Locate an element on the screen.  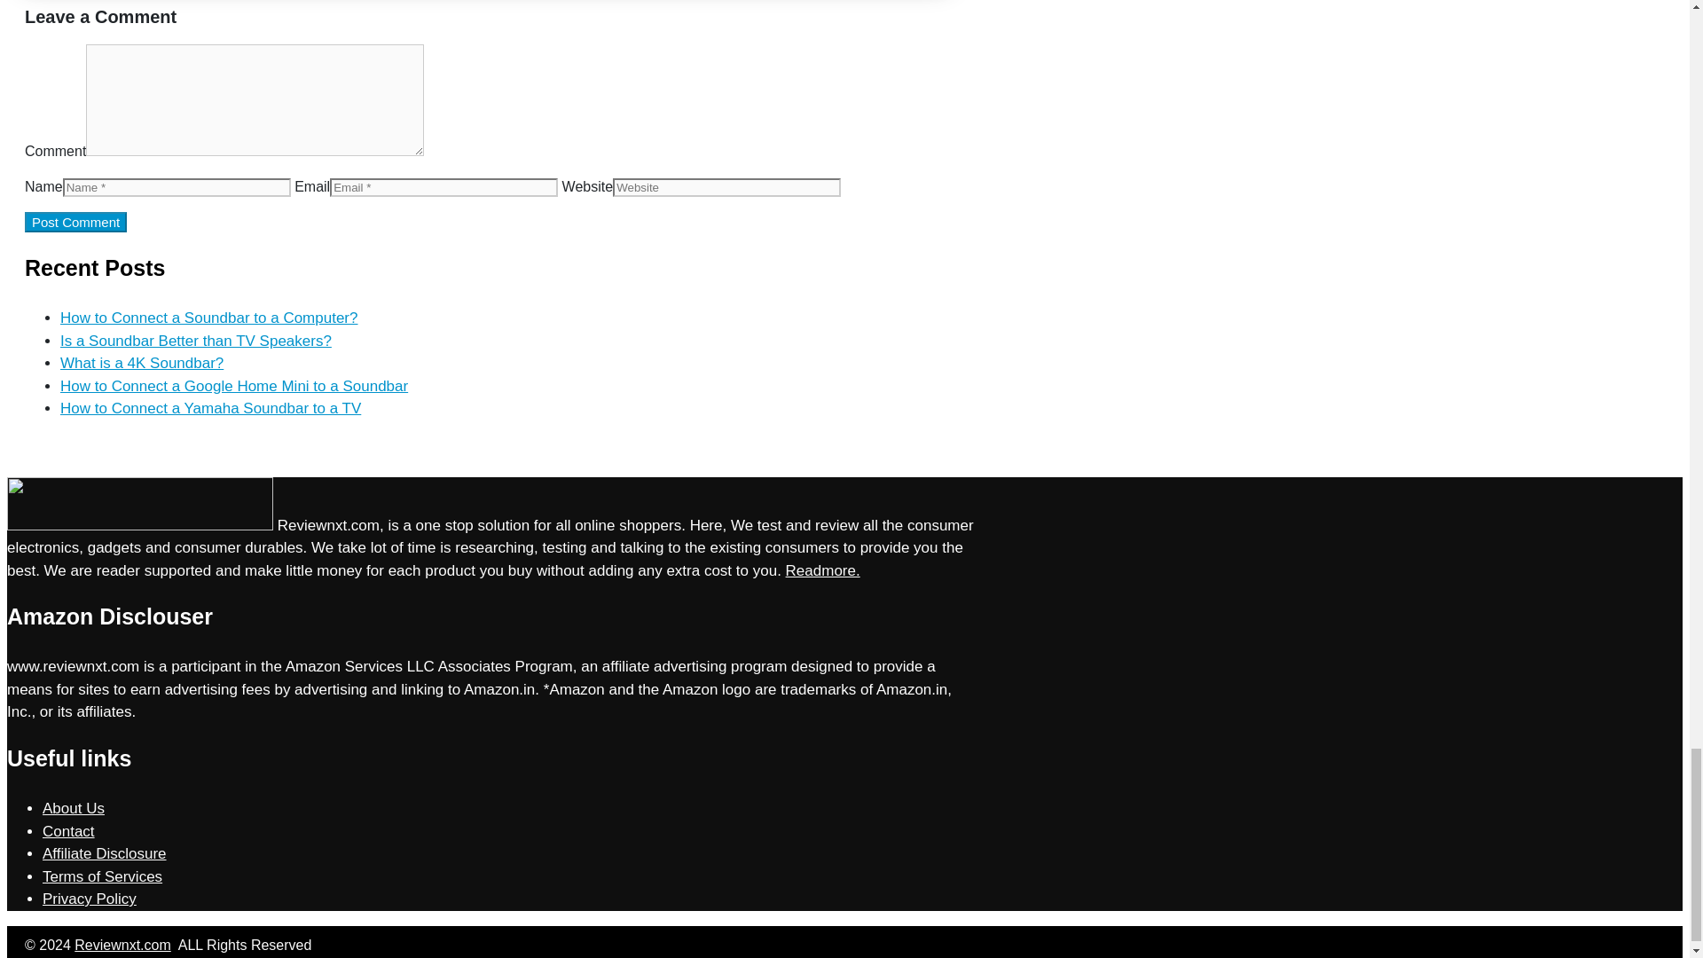
Post Comment is located at coordinates (75, 222).